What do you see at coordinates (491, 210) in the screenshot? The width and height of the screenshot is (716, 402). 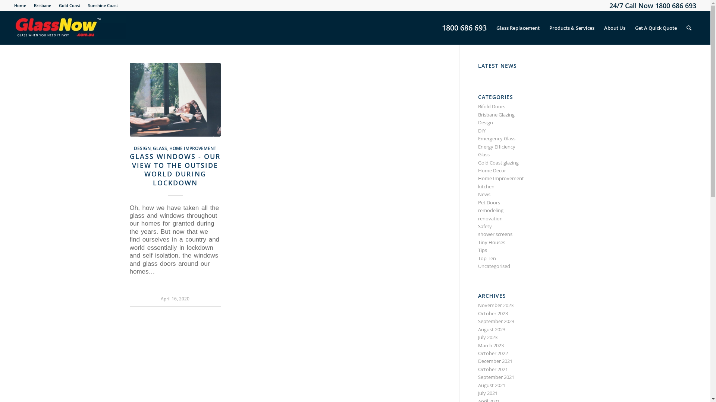 I see `remodeling` at bounding box center [491, 210].